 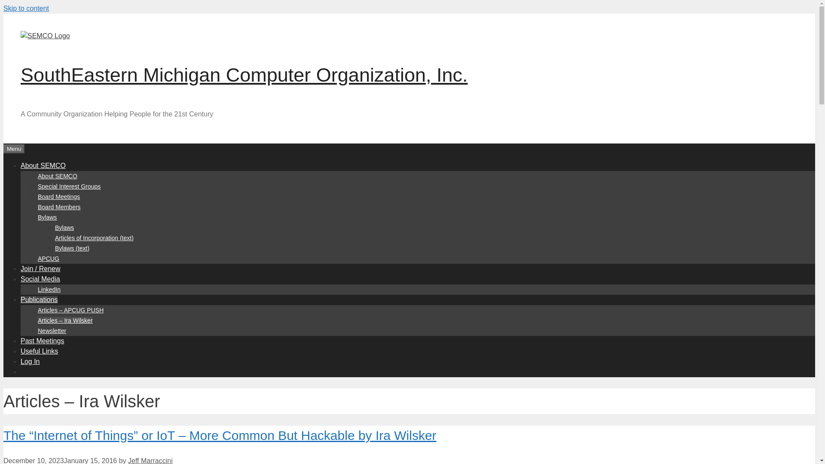 What do you see at coordinates (14, 149) in the screenshot?
I see `Menu` at bounding box center [14, 149].